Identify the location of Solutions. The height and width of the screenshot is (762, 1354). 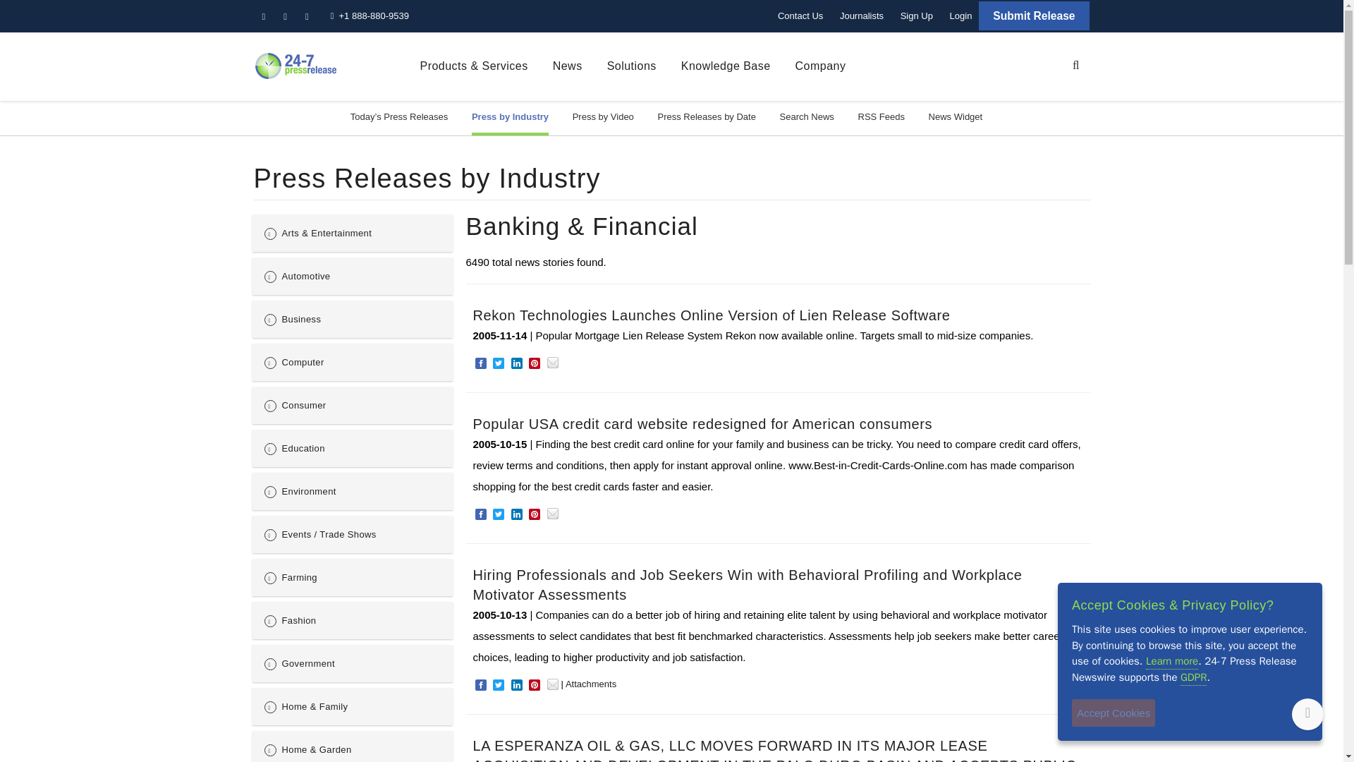
(632, 66).